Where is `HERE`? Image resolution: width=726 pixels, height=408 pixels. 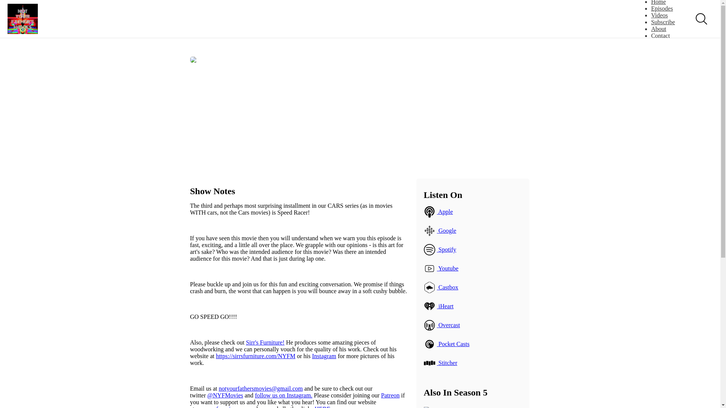 HERE is located at coordinates (322, 406).